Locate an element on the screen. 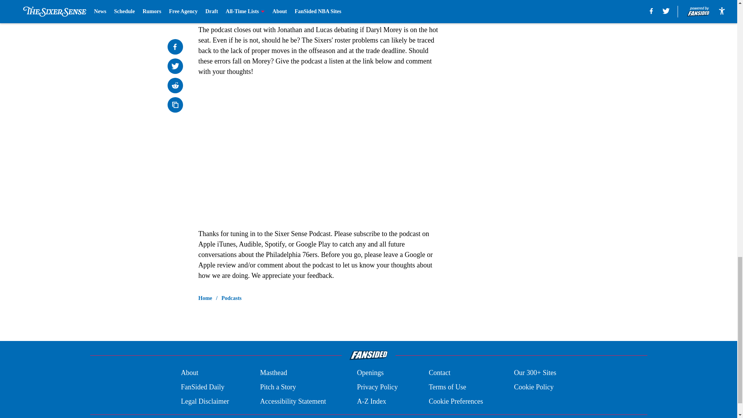 The image size is (743, 418). Podcasts is located at coordinates (231, 298).